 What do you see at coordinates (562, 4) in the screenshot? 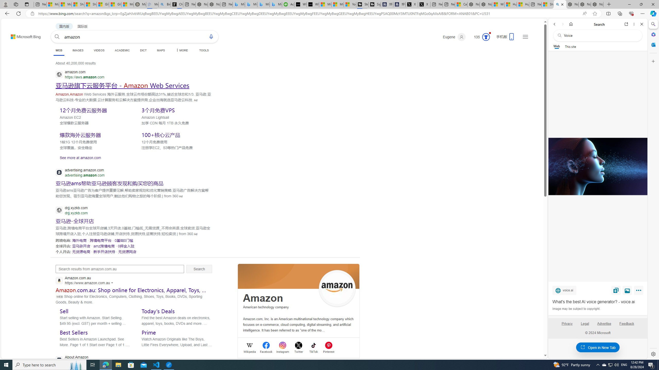
I see `Close tab` at bounding box center [562, 4].